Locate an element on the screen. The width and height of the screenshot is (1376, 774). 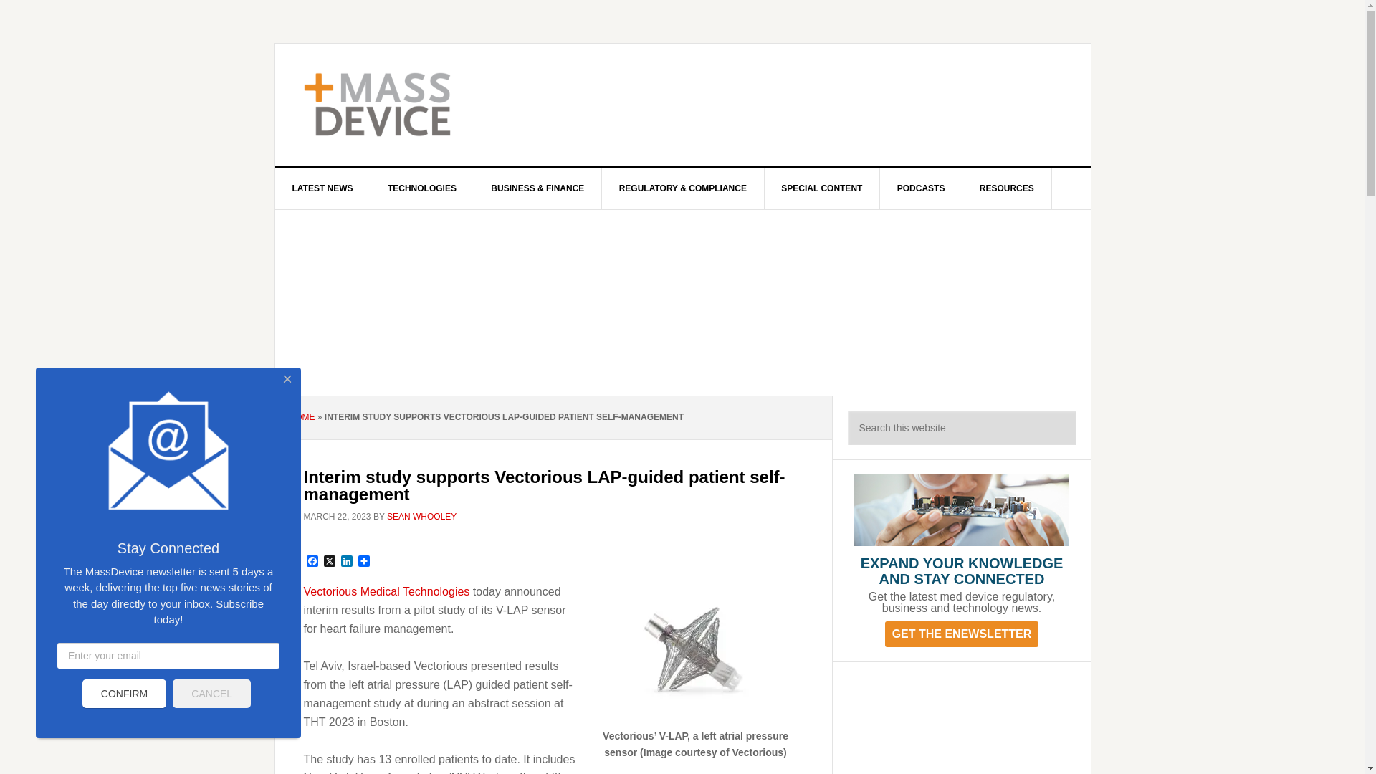
SPECIAL CONTENT is located at coordinates (821, 188).